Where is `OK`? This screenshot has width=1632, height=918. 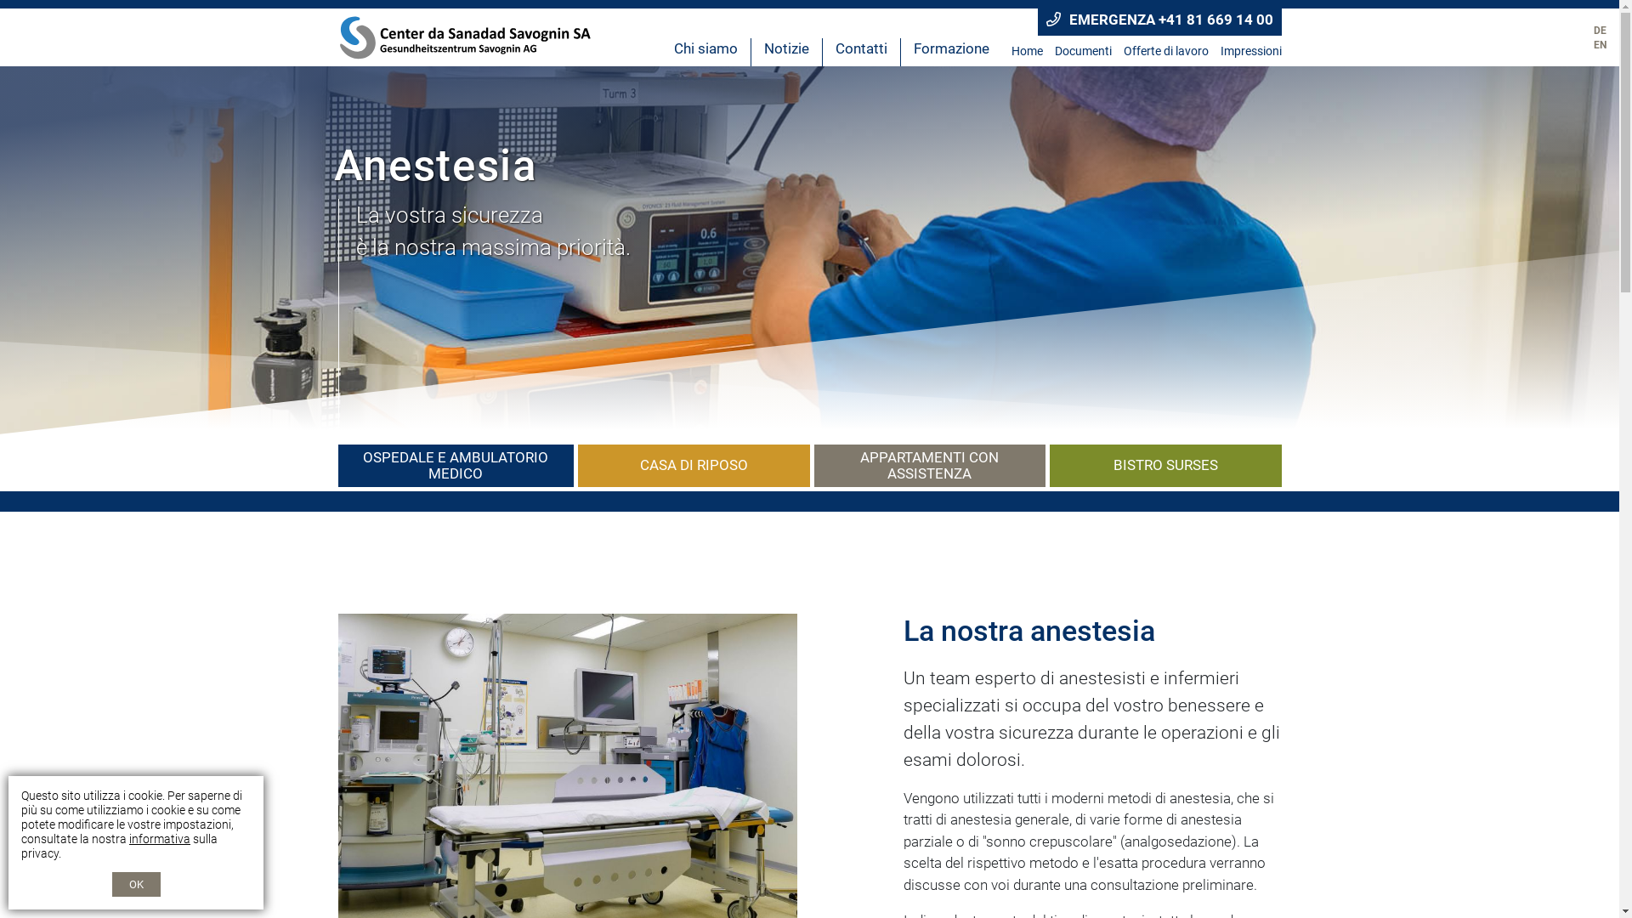
OK is located at coordinates (136, 885).